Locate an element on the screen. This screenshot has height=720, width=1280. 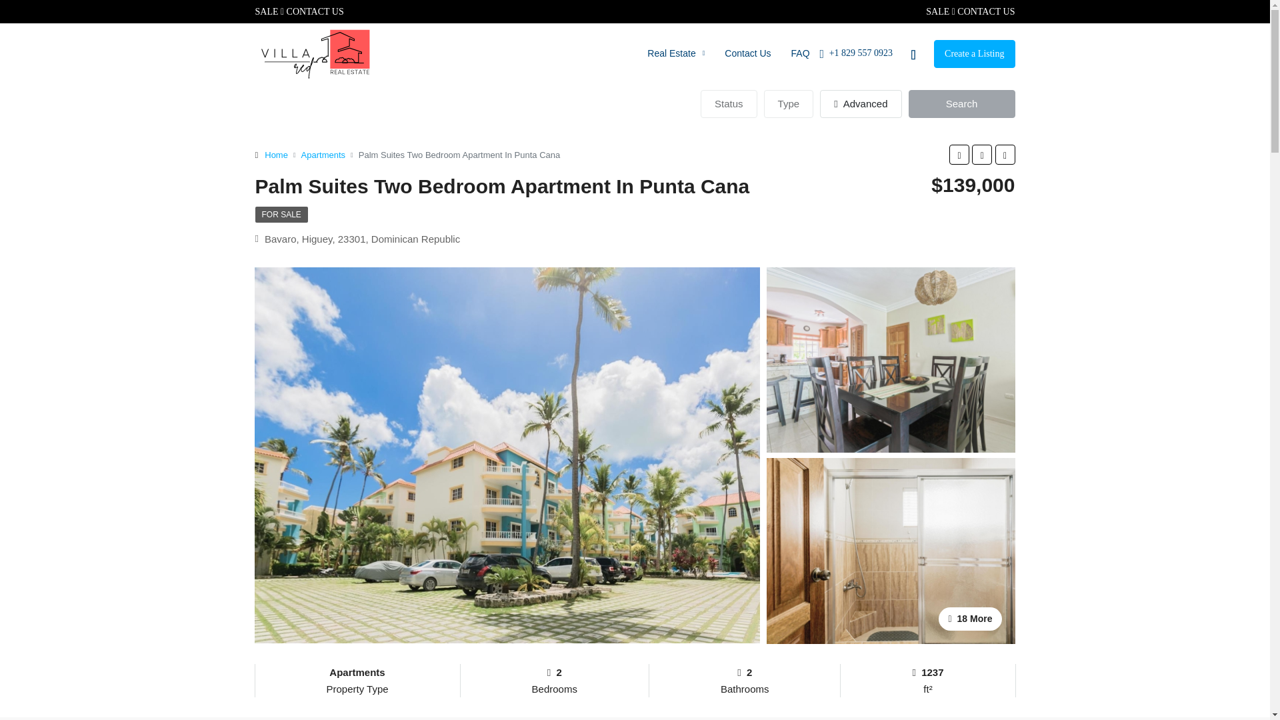
Real Estate is located at coordinates (676, 53).